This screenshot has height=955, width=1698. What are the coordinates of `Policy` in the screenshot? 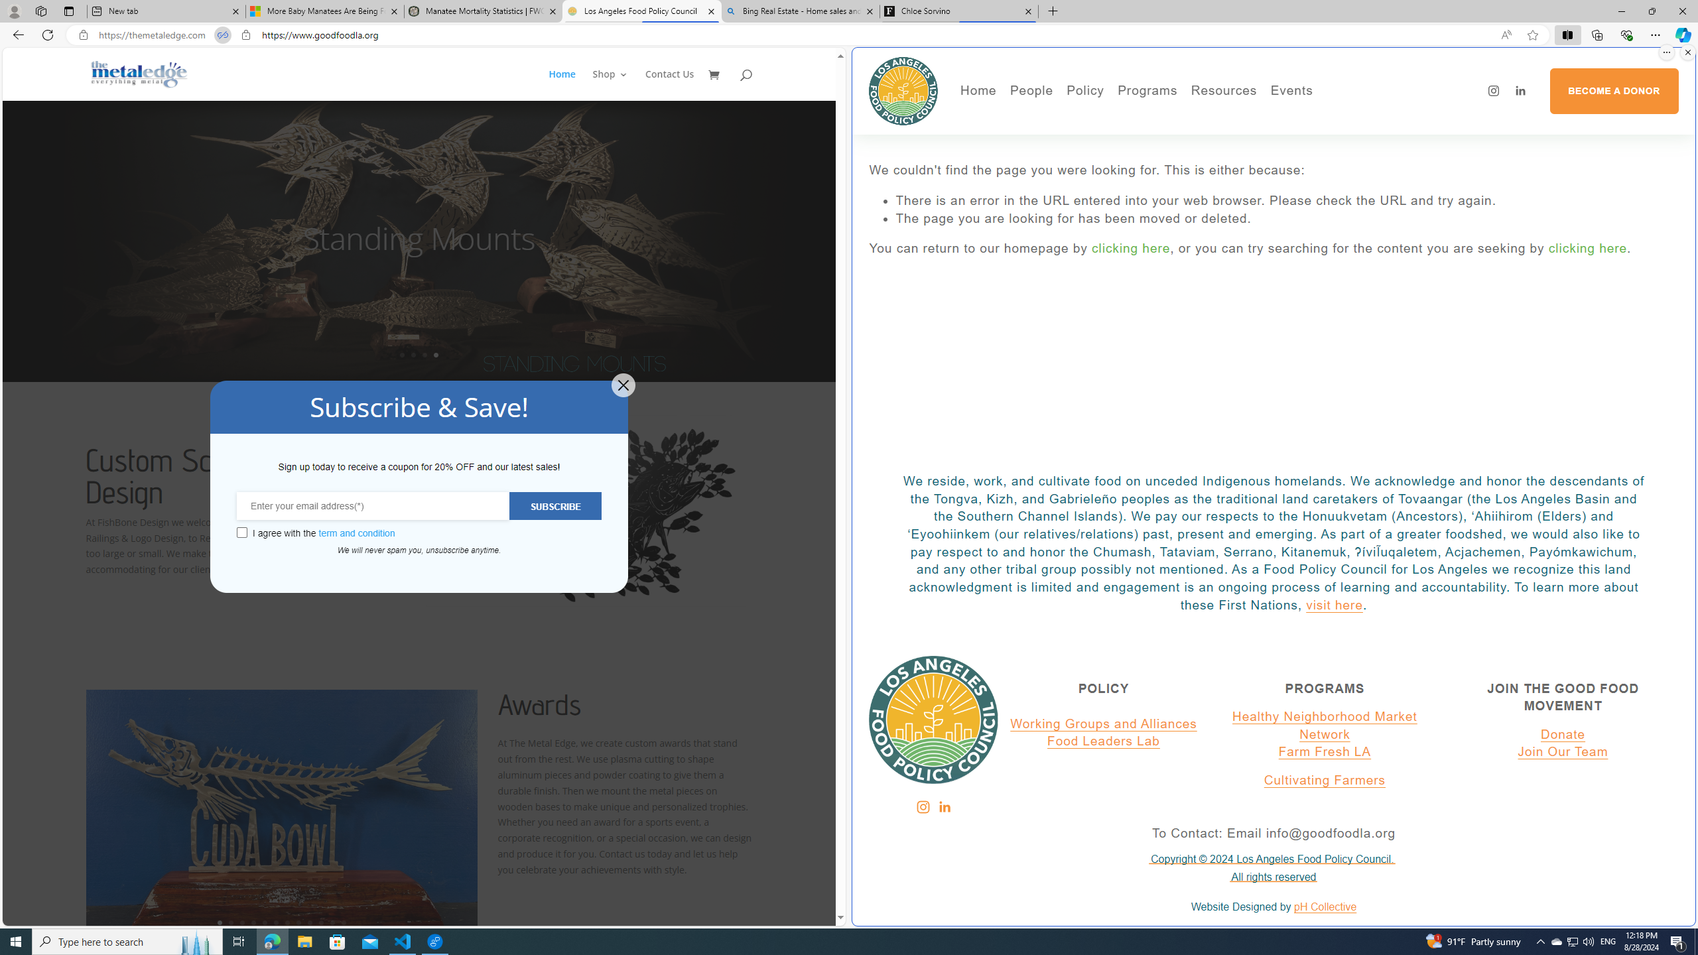 It's located at (1085, 91).